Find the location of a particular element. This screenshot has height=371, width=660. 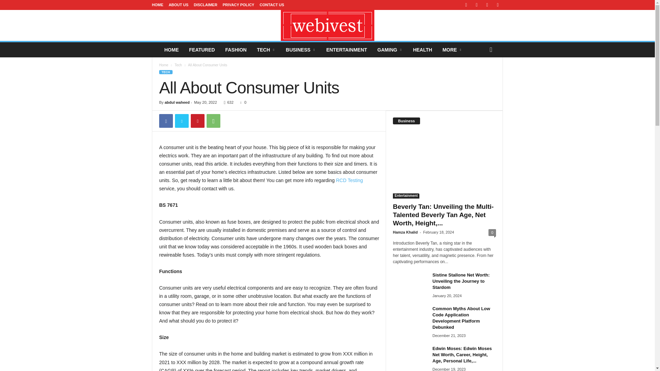

DISCLAIMER is located at coordinates (206, 5).